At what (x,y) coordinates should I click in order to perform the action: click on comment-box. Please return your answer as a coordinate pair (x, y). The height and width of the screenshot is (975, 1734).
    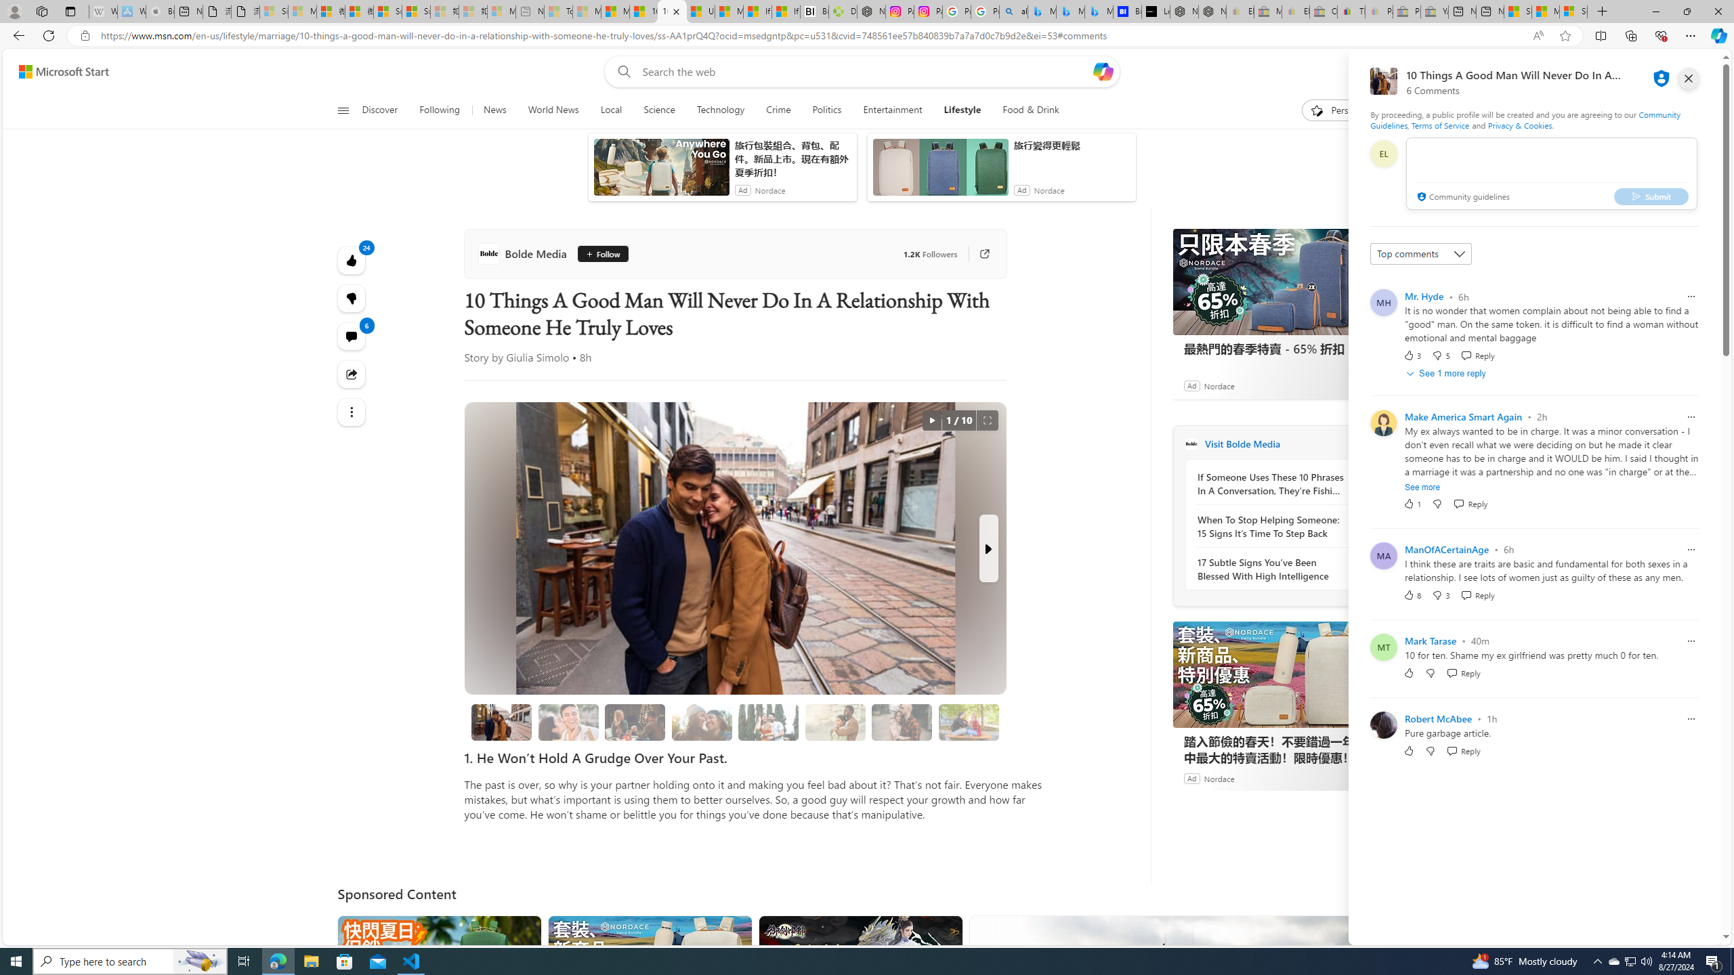
    Looking at the image, I should click on (1552, 173).